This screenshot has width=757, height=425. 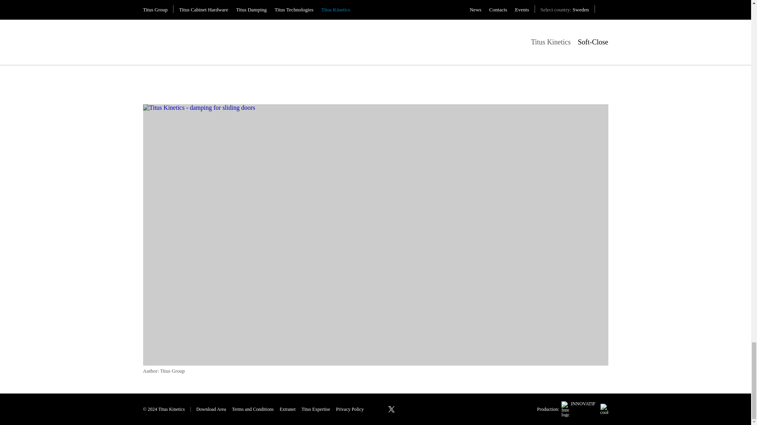 What do you see at coordinates (315, 409) in the screenshot?
I see `Titus Expertise` at bounding box center [315, 409].